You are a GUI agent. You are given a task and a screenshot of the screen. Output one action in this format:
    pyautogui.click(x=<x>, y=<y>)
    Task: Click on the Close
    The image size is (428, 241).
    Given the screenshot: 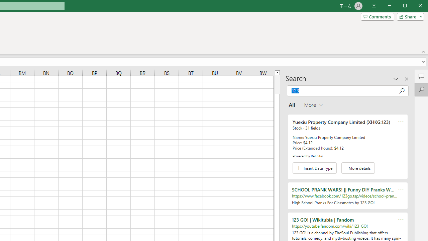 What is the action you would take?
    pyautogui.click(x=422, y=6)
    